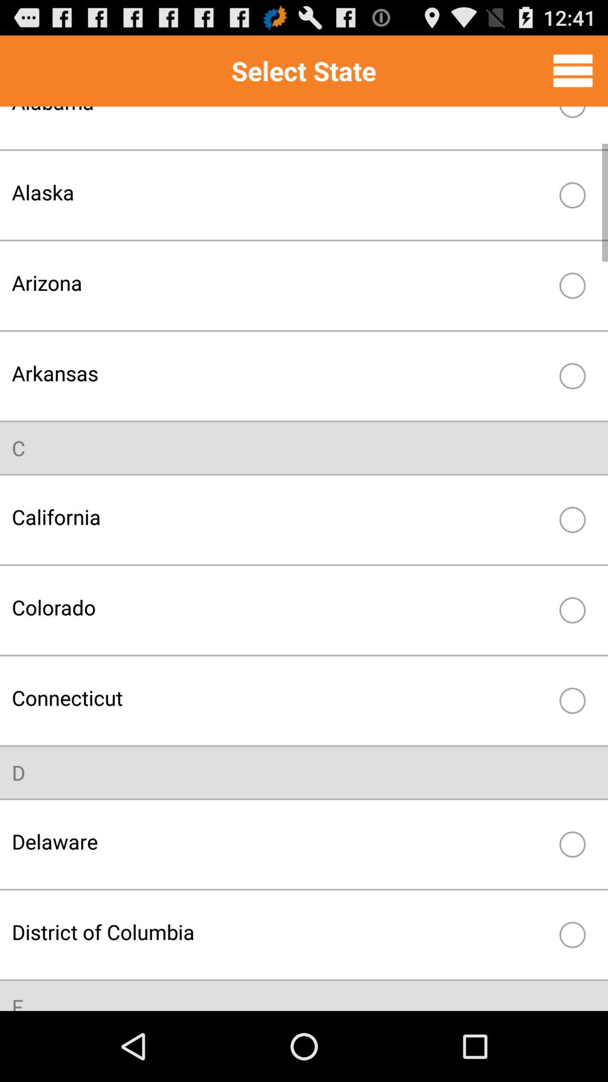  Describe the element at coordinates (280, 119) in the screenshot. I see `choose the alabama` at that location.